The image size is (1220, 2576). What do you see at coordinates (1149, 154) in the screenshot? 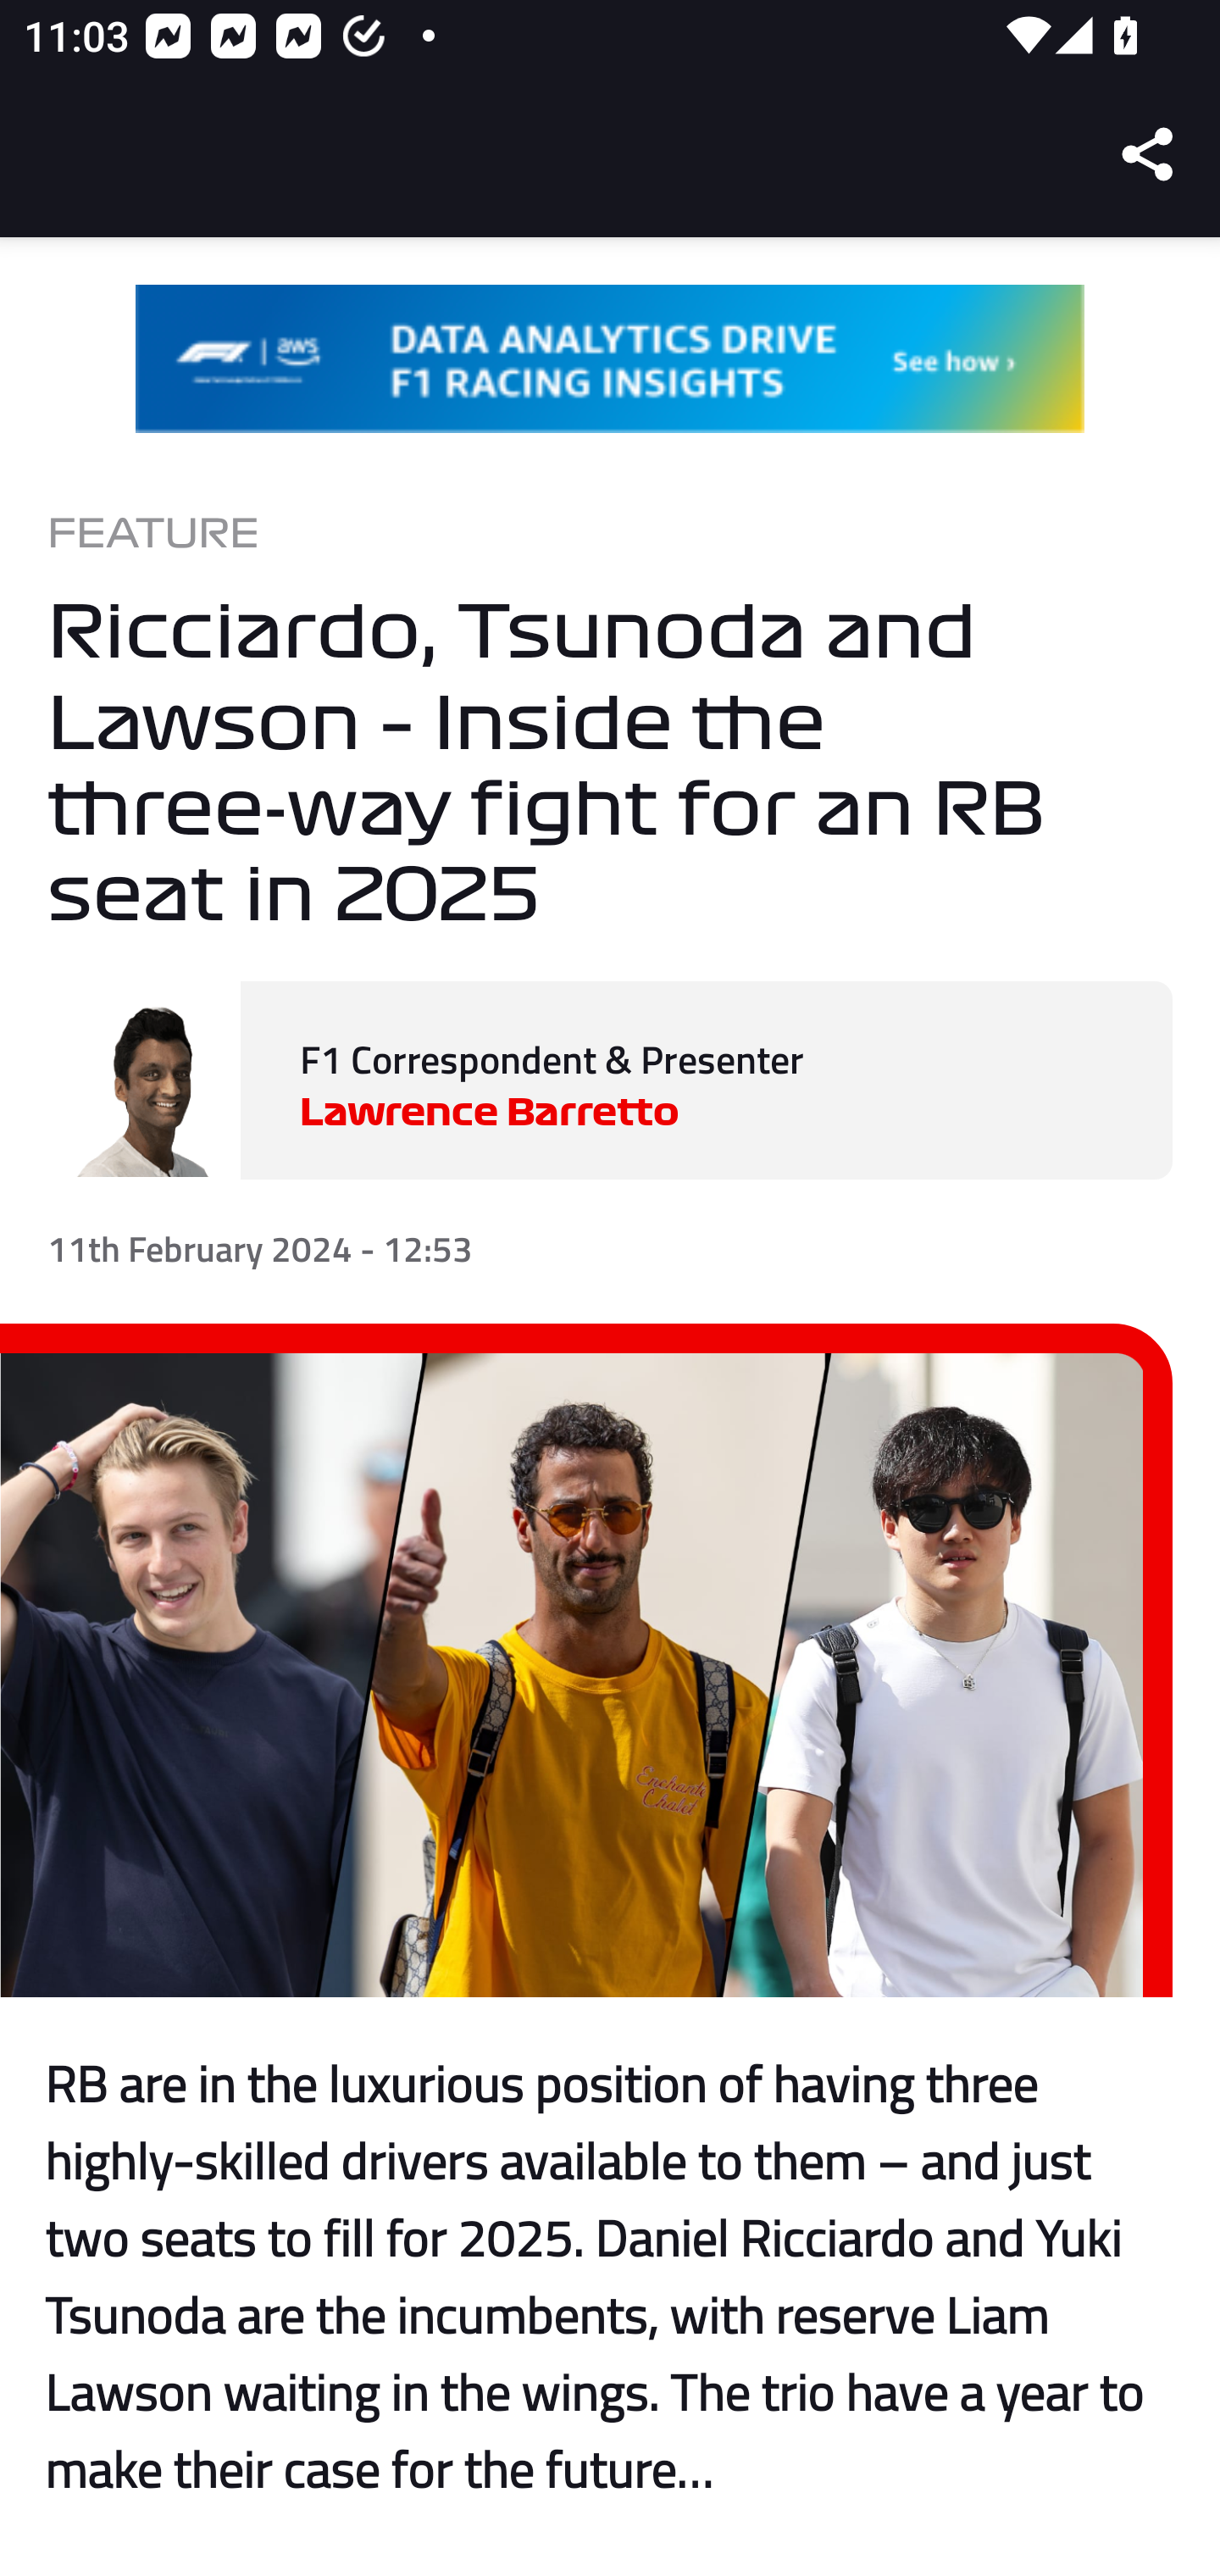
I see `Share` at bounding box center [1149, 154].